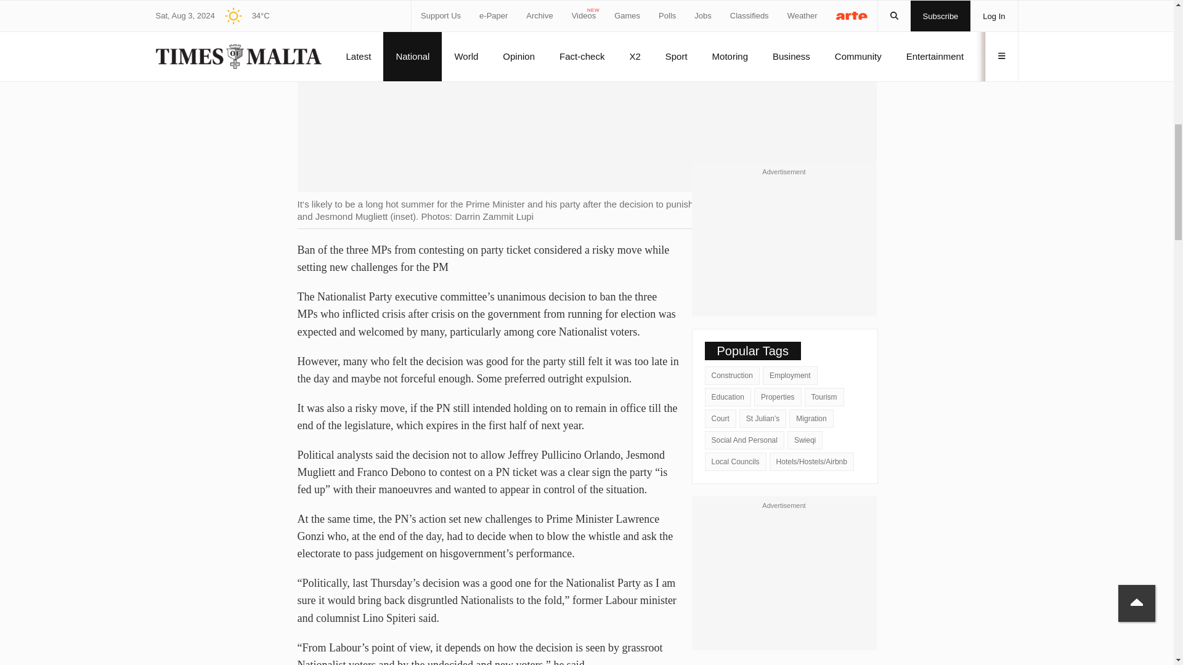 The width and height of the screenshot is (1183, 665). I want to click on Employment, so click(790, 376).